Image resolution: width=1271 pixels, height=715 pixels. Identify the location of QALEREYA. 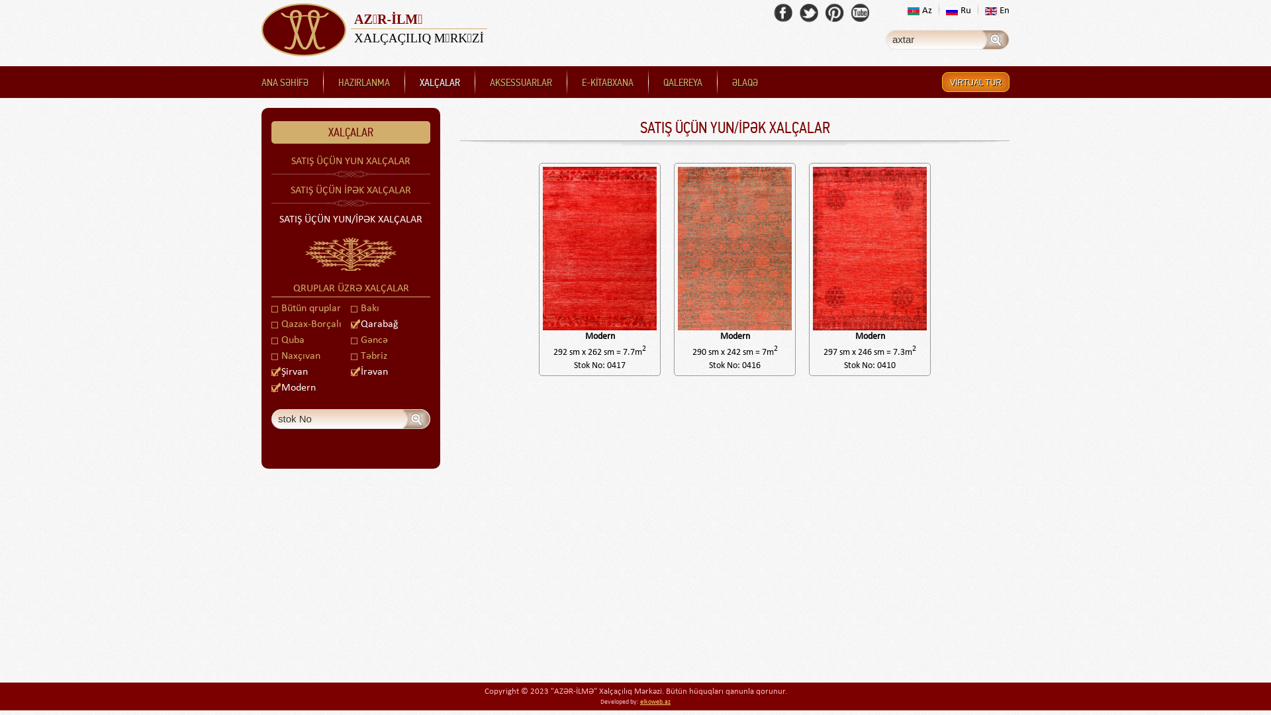
(683, 83).